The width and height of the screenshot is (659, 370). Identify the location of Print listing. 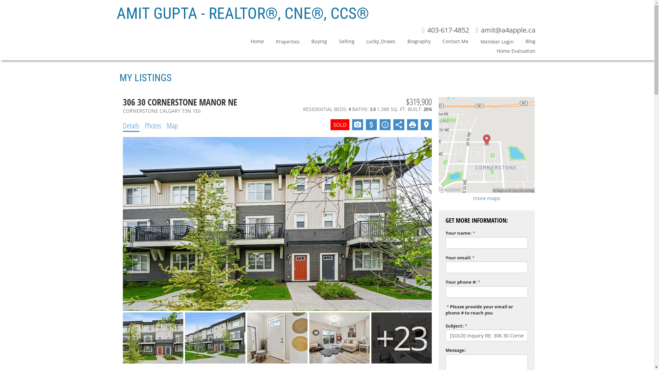
(413, 125).